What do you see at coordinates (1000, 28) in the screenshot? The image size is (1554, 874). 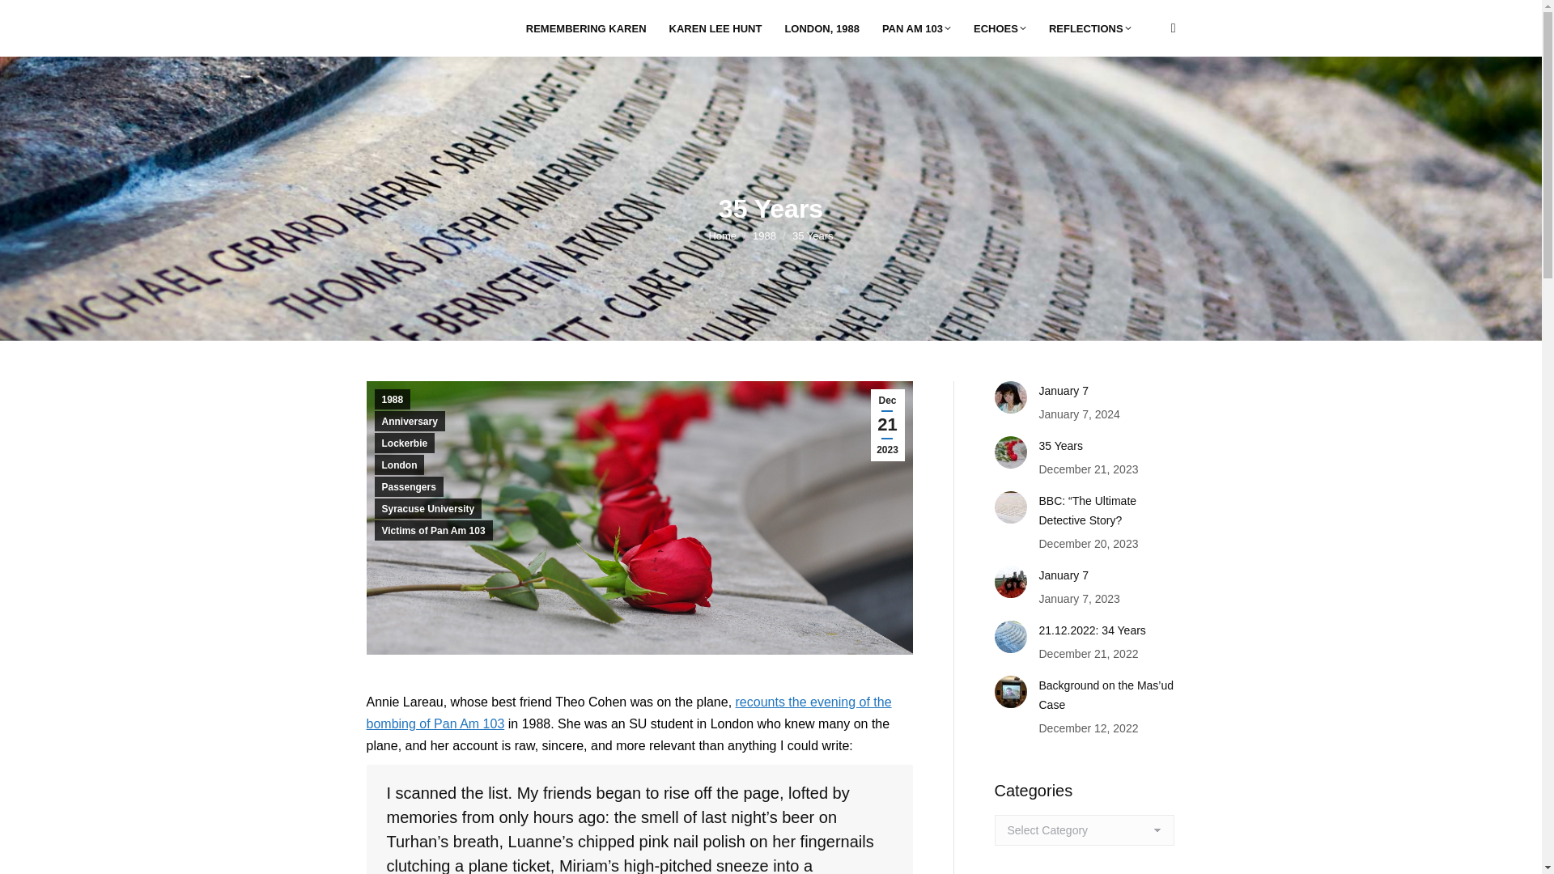 I see `ECHOES` at bounding box center [1000, 28].